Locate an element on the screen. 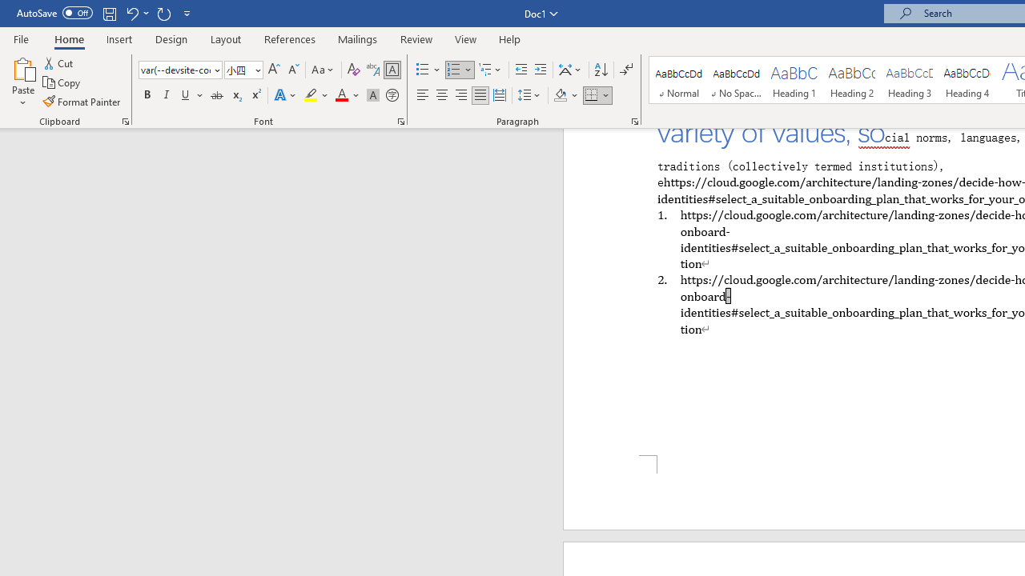  Strikethrough is located at coordinates (216, 96).